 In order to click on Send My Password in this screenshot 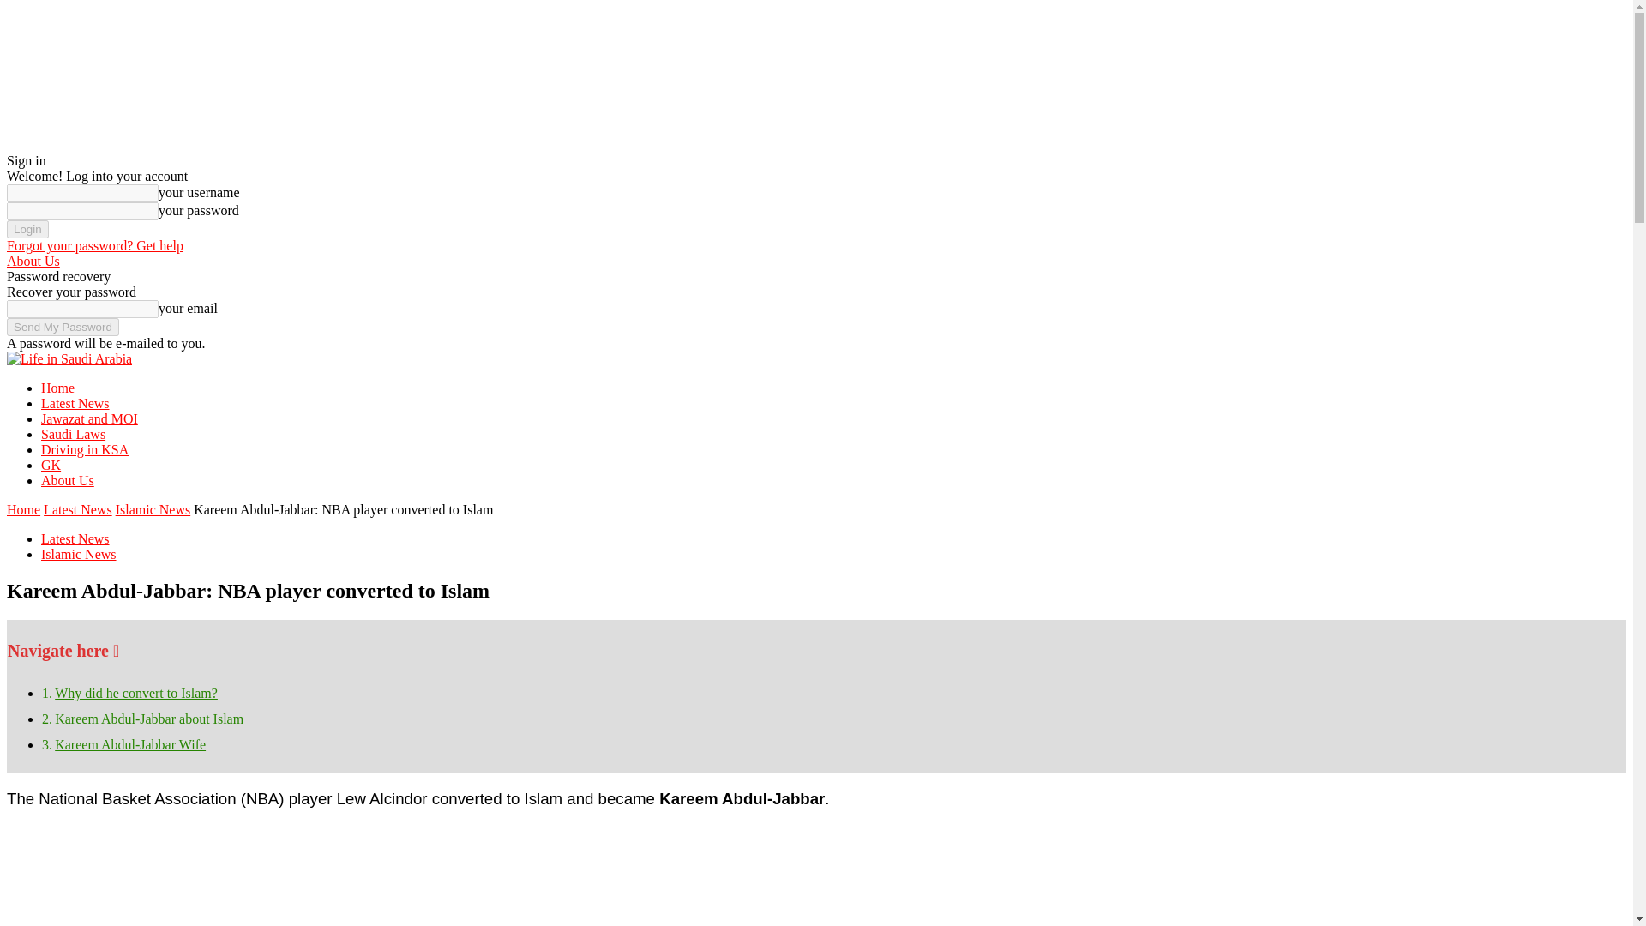, I will do `click(62, 328)`.